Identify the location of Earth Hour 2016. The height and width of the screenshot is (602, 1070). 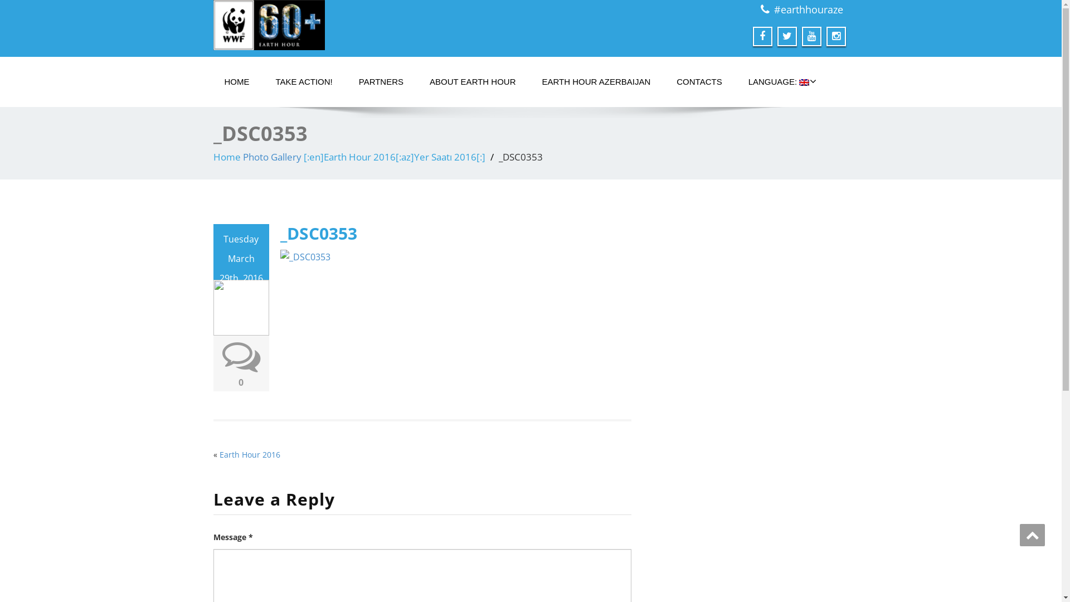
(250, 455).